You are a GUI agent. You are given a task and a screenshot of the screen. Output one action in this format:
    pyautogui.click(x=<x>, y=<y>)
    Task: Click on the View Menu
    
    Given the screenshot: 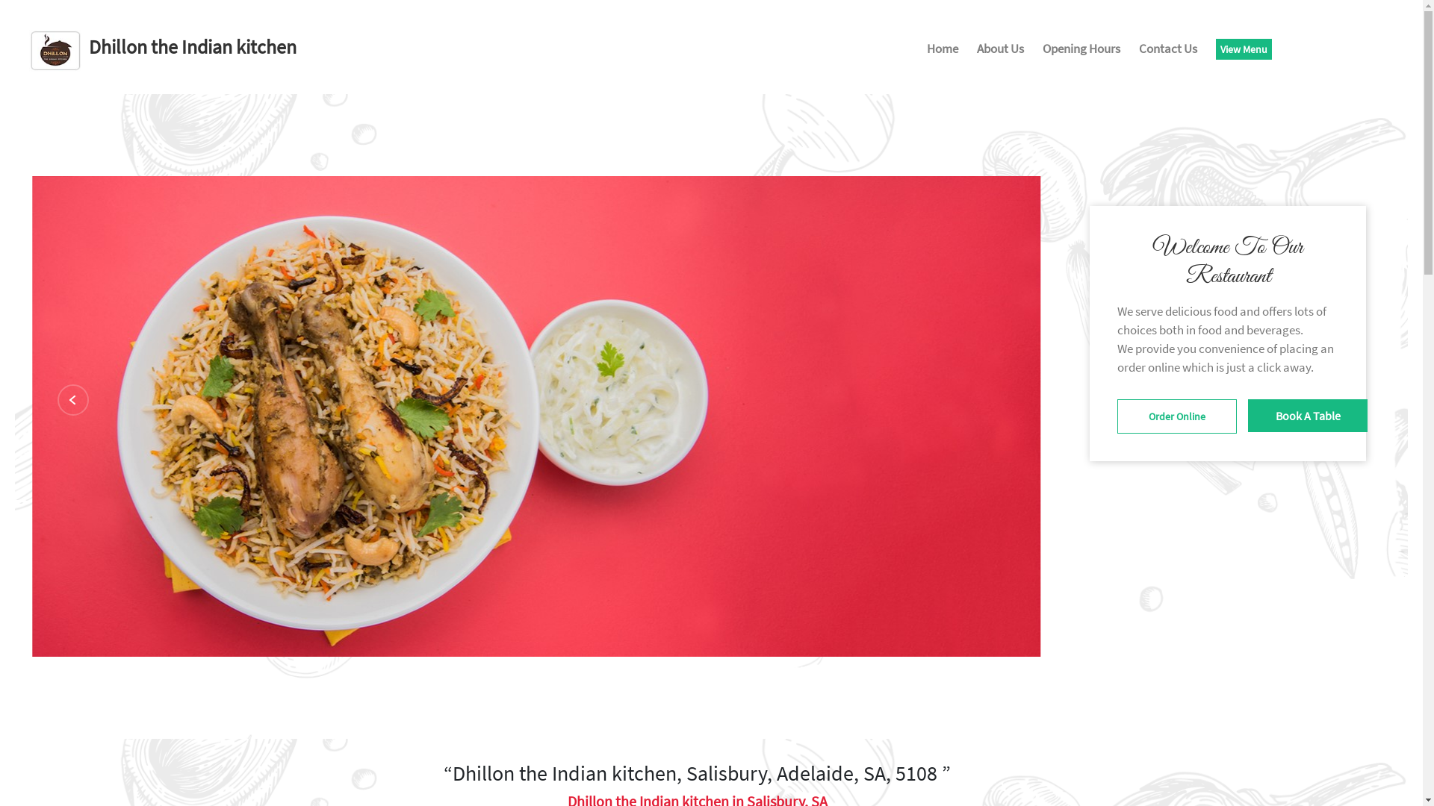 What is the action you would take?
    pyautogui.click(x=1244, y=49)
    